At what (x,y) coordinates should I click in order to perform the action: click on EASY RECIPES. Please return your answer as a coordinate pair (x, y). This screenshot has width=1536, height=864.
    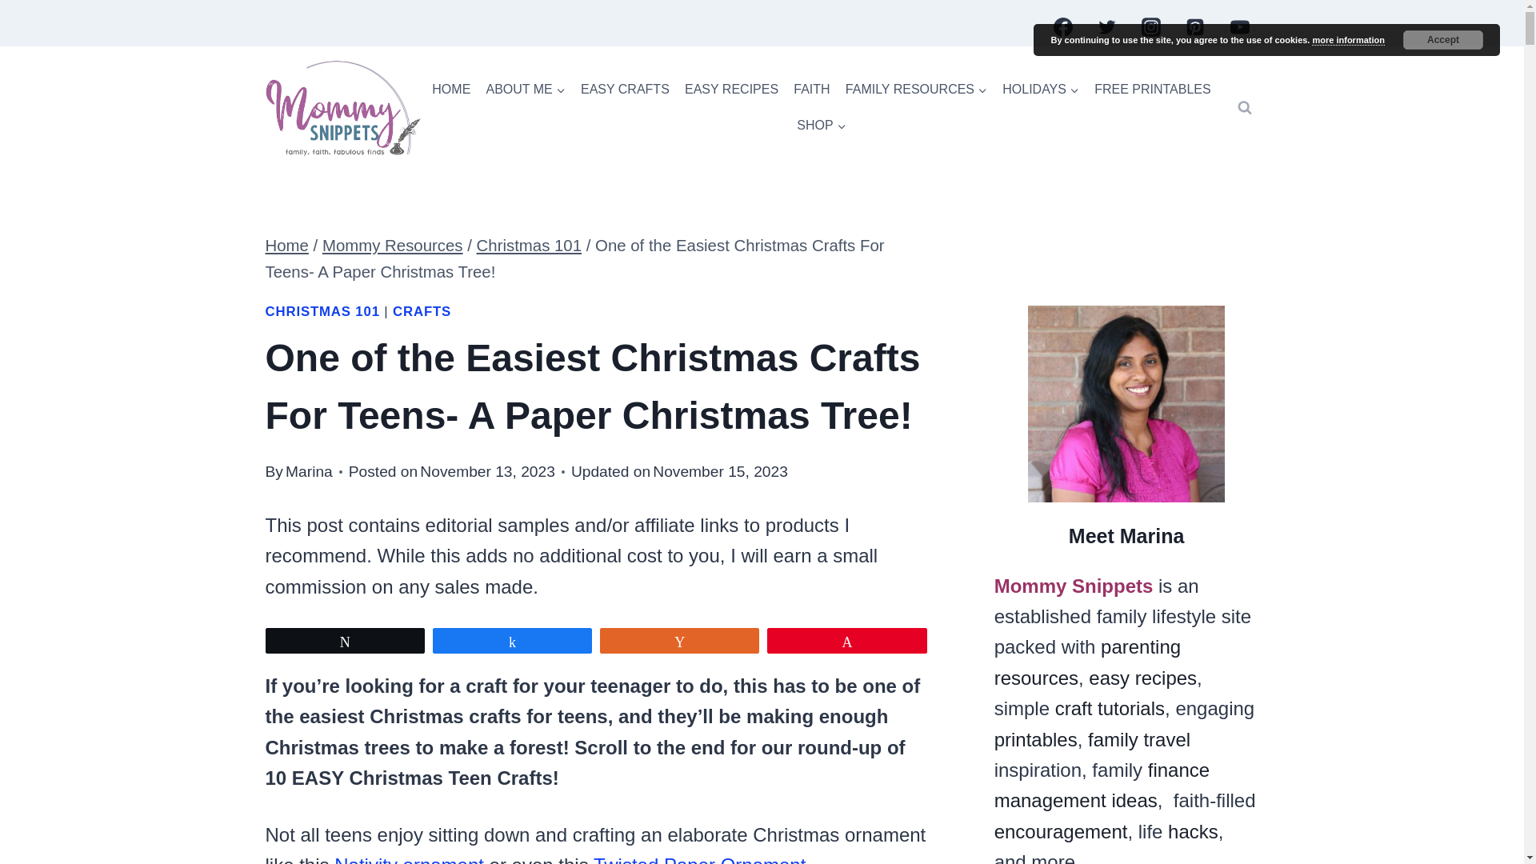
    Looking at the image, I should click on (731, 90).